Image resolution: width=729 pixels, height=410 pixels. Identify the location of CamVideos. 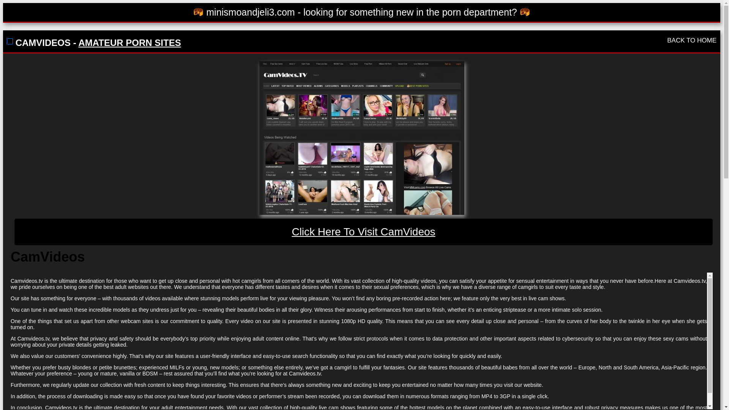
(364, 232).